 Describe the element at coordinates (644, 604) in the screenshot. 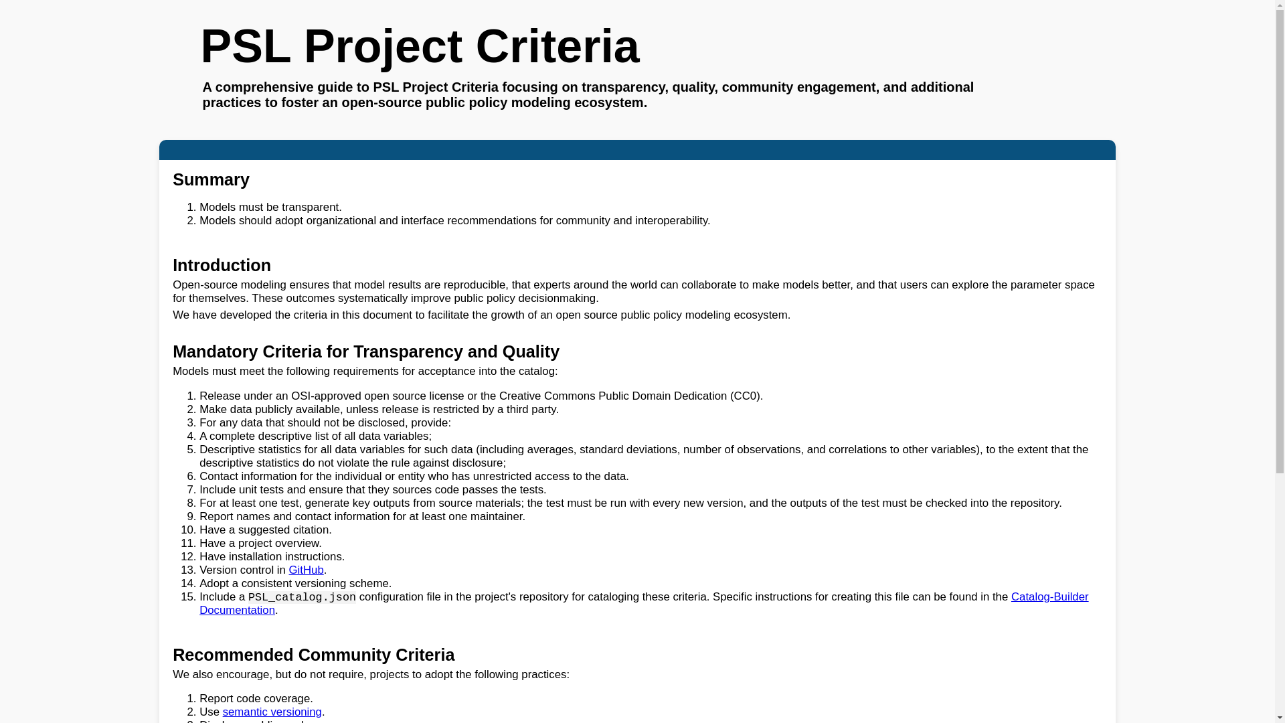

I see `Catalog-Builder Documentation` at that location.